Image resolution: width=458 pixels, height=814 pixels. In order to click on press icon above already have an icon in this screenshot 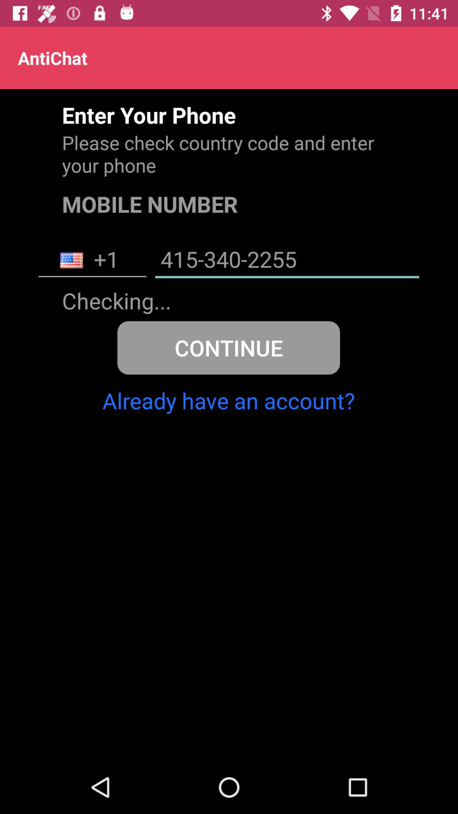, I will do `click(228, 348)`.